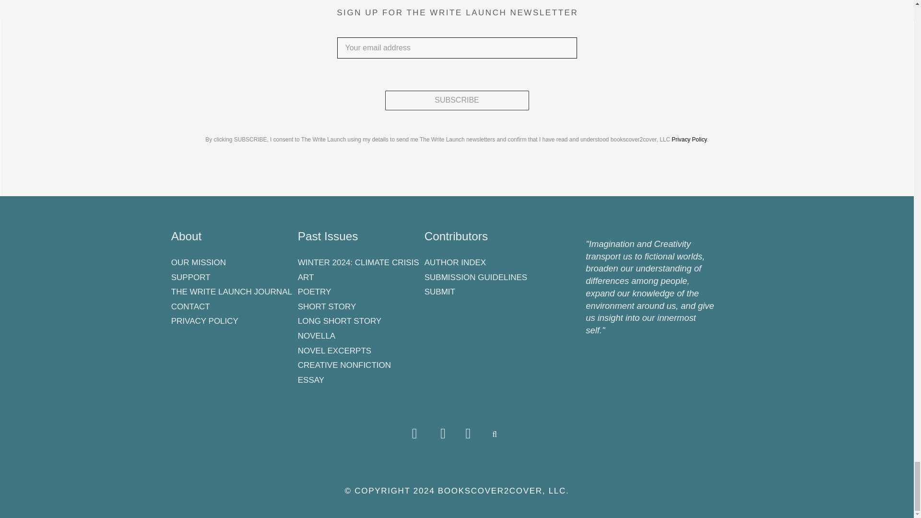  I want to click on LONG SHORT STORY, so click(359, 319).